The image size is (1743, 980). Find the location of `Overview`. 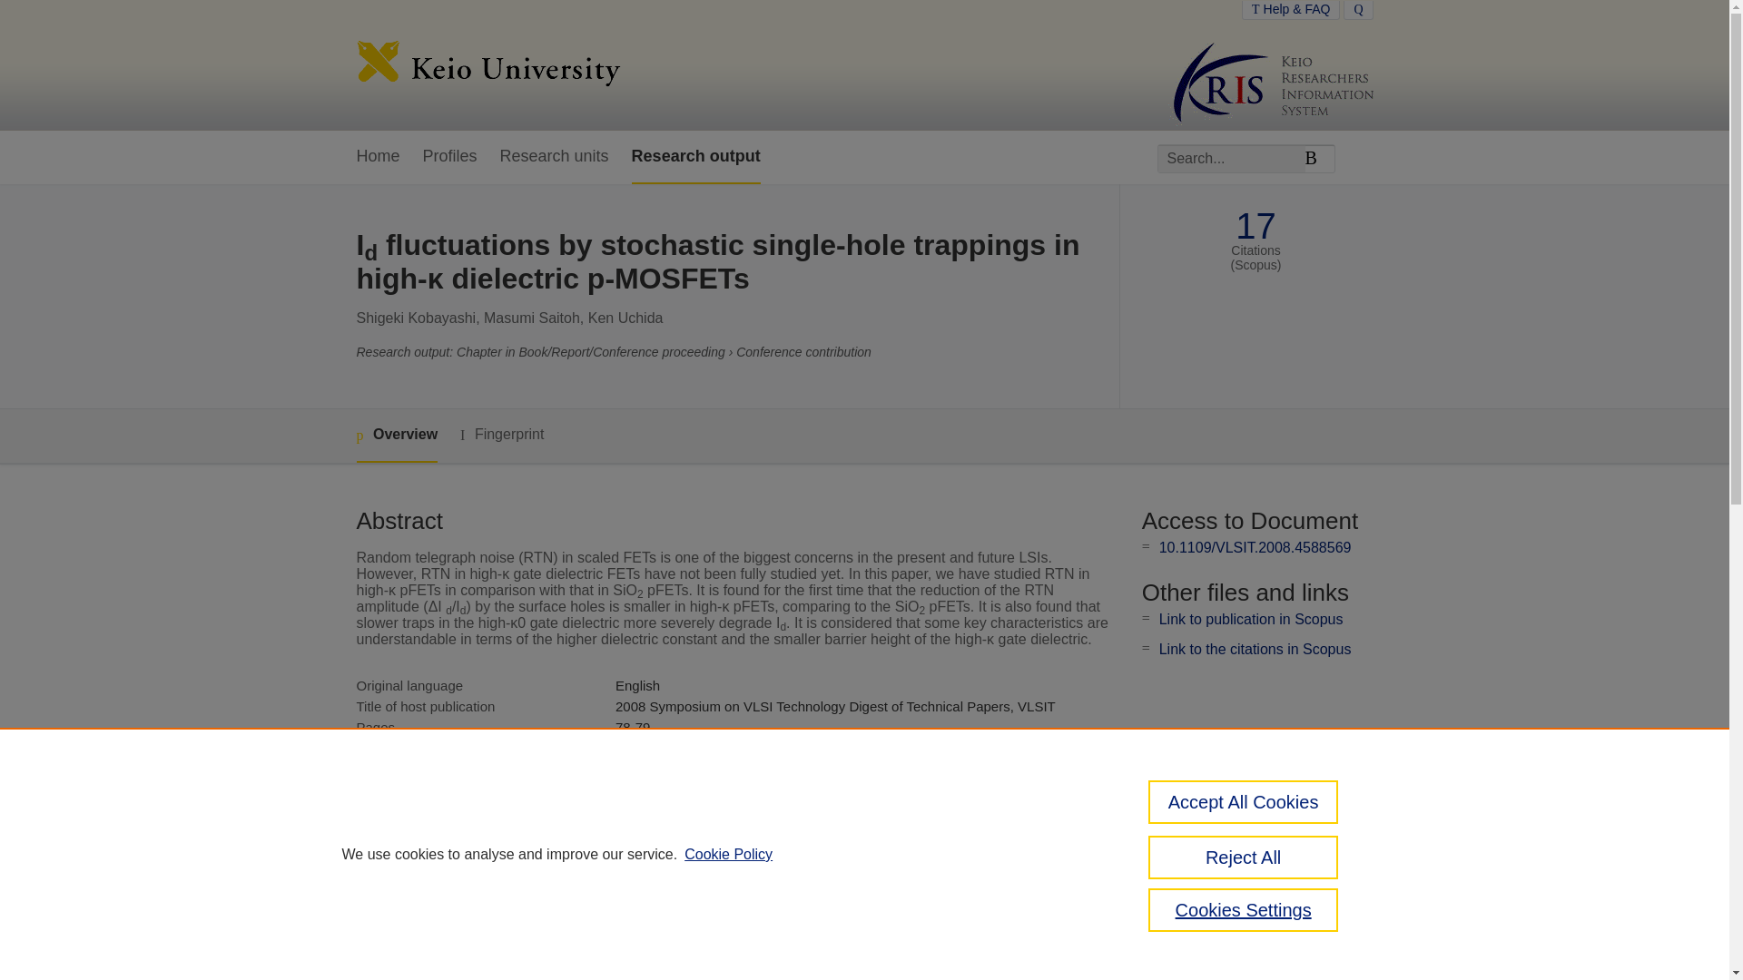

Overview is located at coordinates (396, 436).